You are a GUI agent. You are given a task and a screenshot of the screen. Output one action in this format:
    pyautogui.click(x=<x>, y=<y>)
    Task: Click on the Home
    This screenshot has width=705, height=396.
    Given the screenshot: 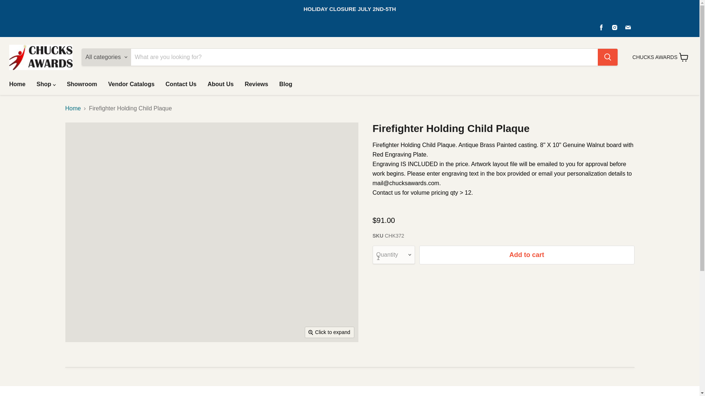 What is the action you would take?
    pyautogui.click(x=17, y=84)
    